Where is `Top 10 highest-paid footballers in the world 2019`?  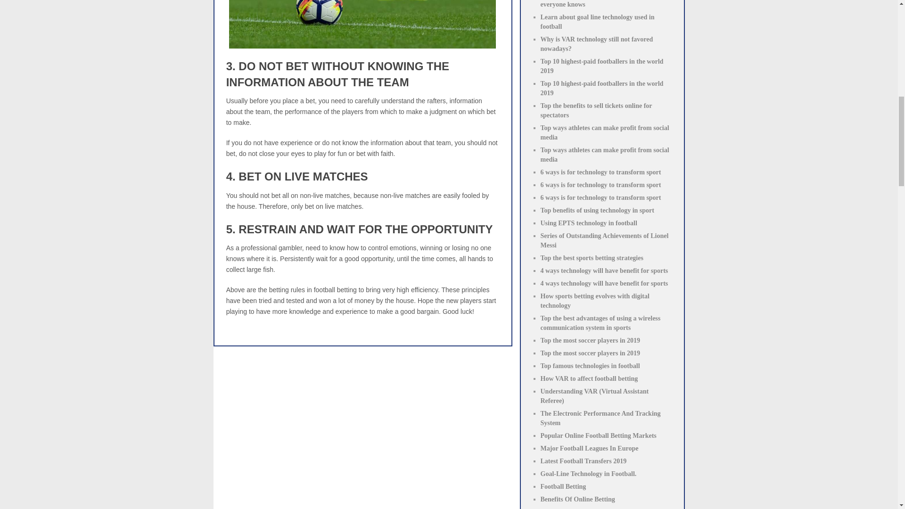
Top 10 highest-paid footballers in the world 2019 is located at coordinates (601, 66).